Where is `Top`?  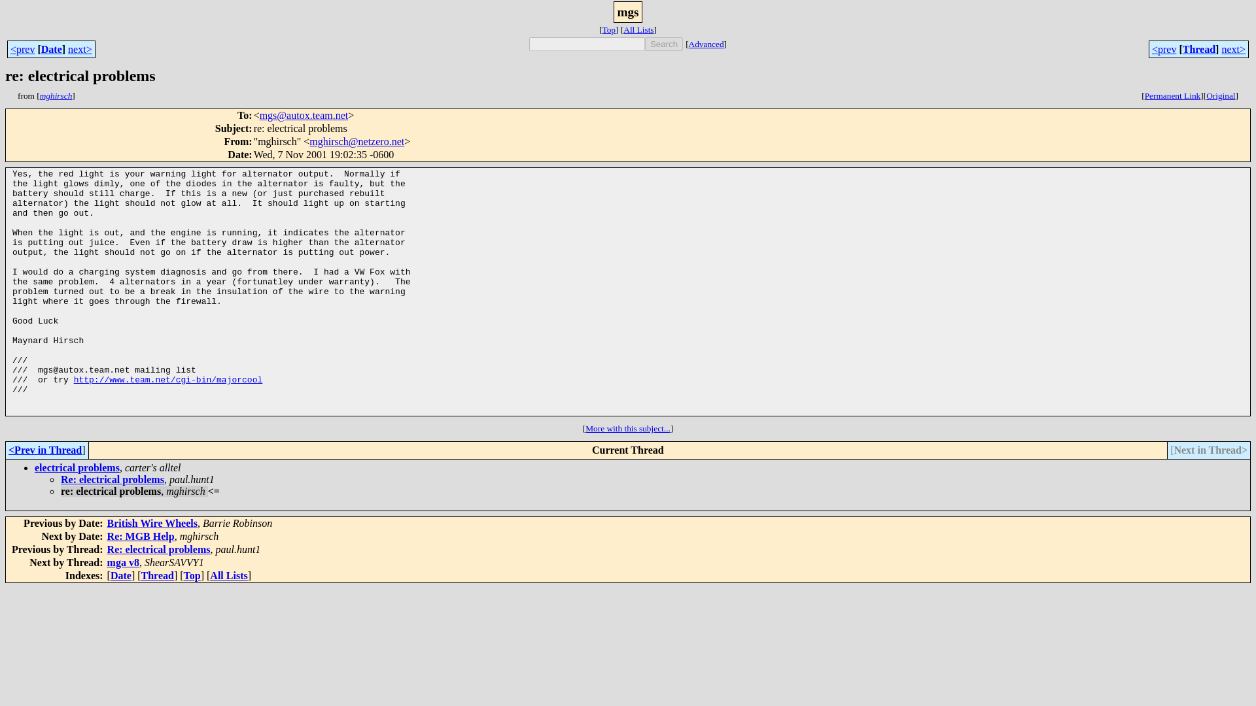 Top is located at coordinates (192, 575).